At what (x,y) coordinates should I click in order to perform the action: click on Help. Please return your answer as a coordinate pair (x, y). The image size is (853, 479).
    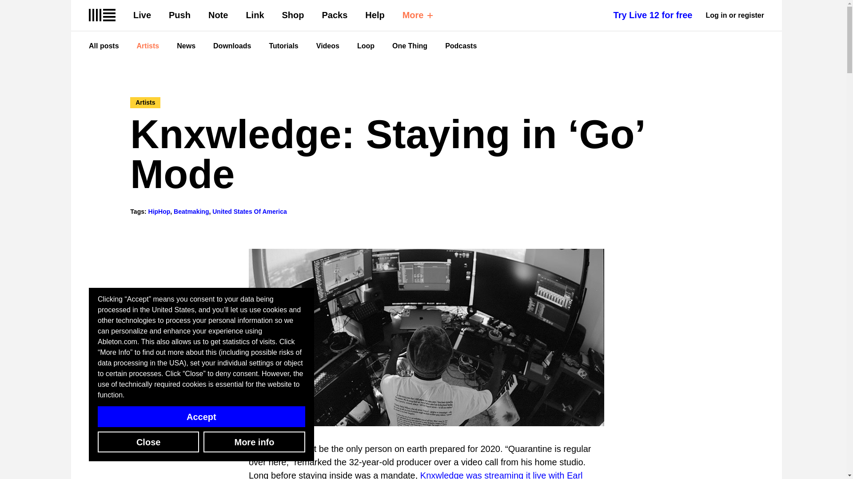
    Looking at the image, I should click on (375, 15).